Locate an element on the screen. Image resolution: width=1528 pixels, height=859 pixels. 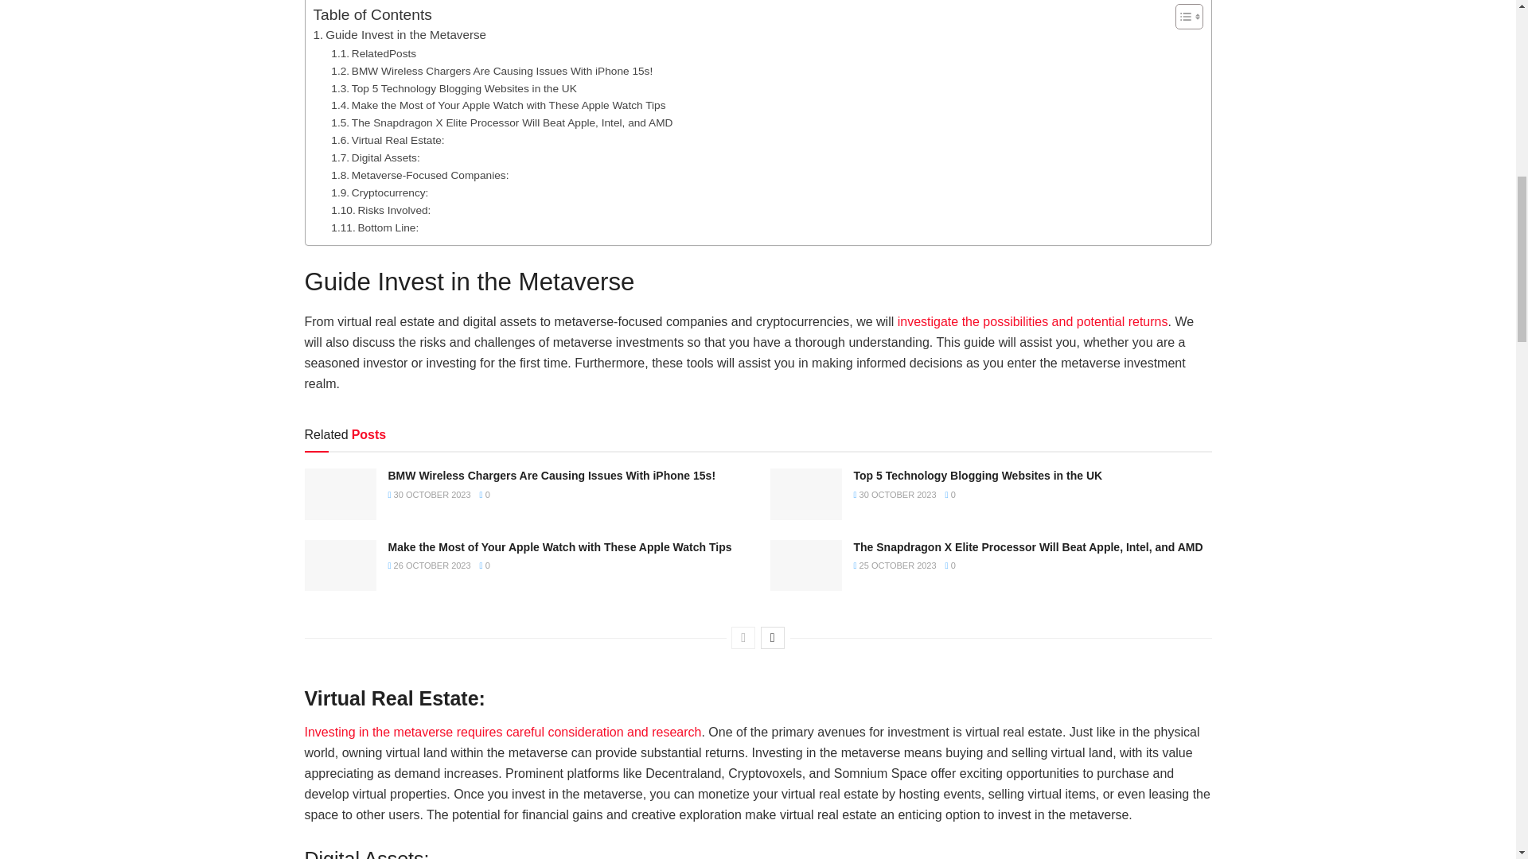
Digital Assets: is located at coordinates (375, 157).